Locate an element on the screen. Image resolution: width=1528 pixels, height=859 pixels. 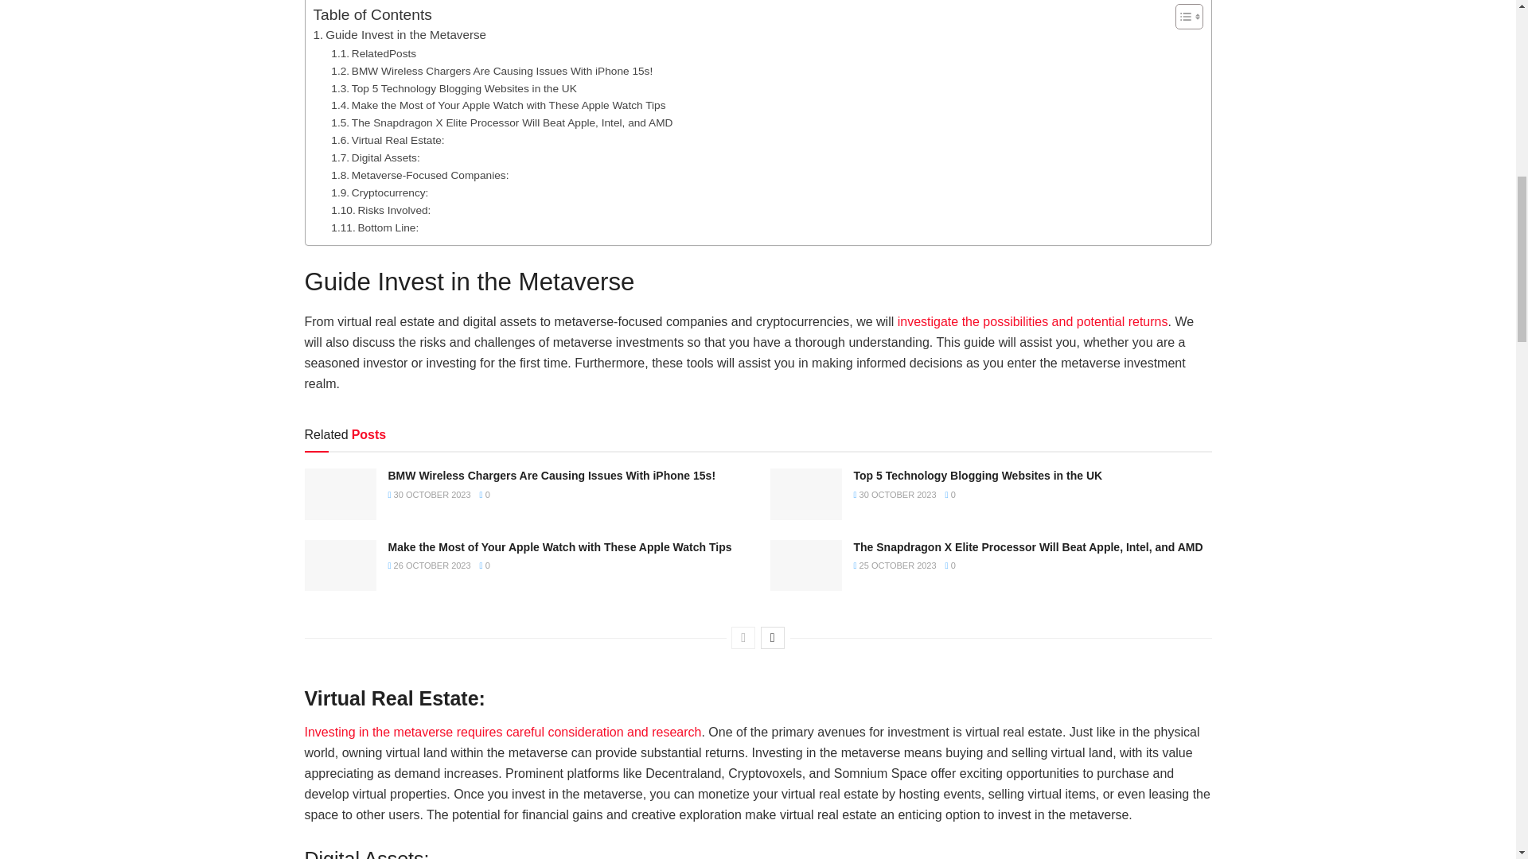
Digital Assets: is located at coordinates (375, 157).